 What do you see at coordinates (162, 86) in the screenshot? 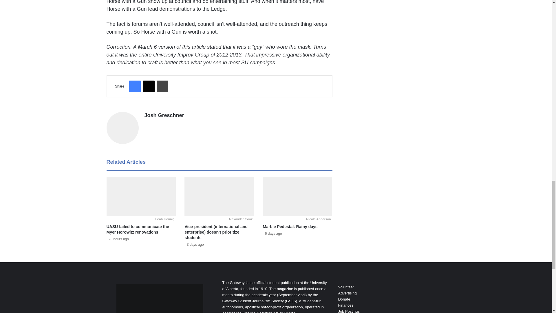
I see `Print` at bounding box center [162, 86].